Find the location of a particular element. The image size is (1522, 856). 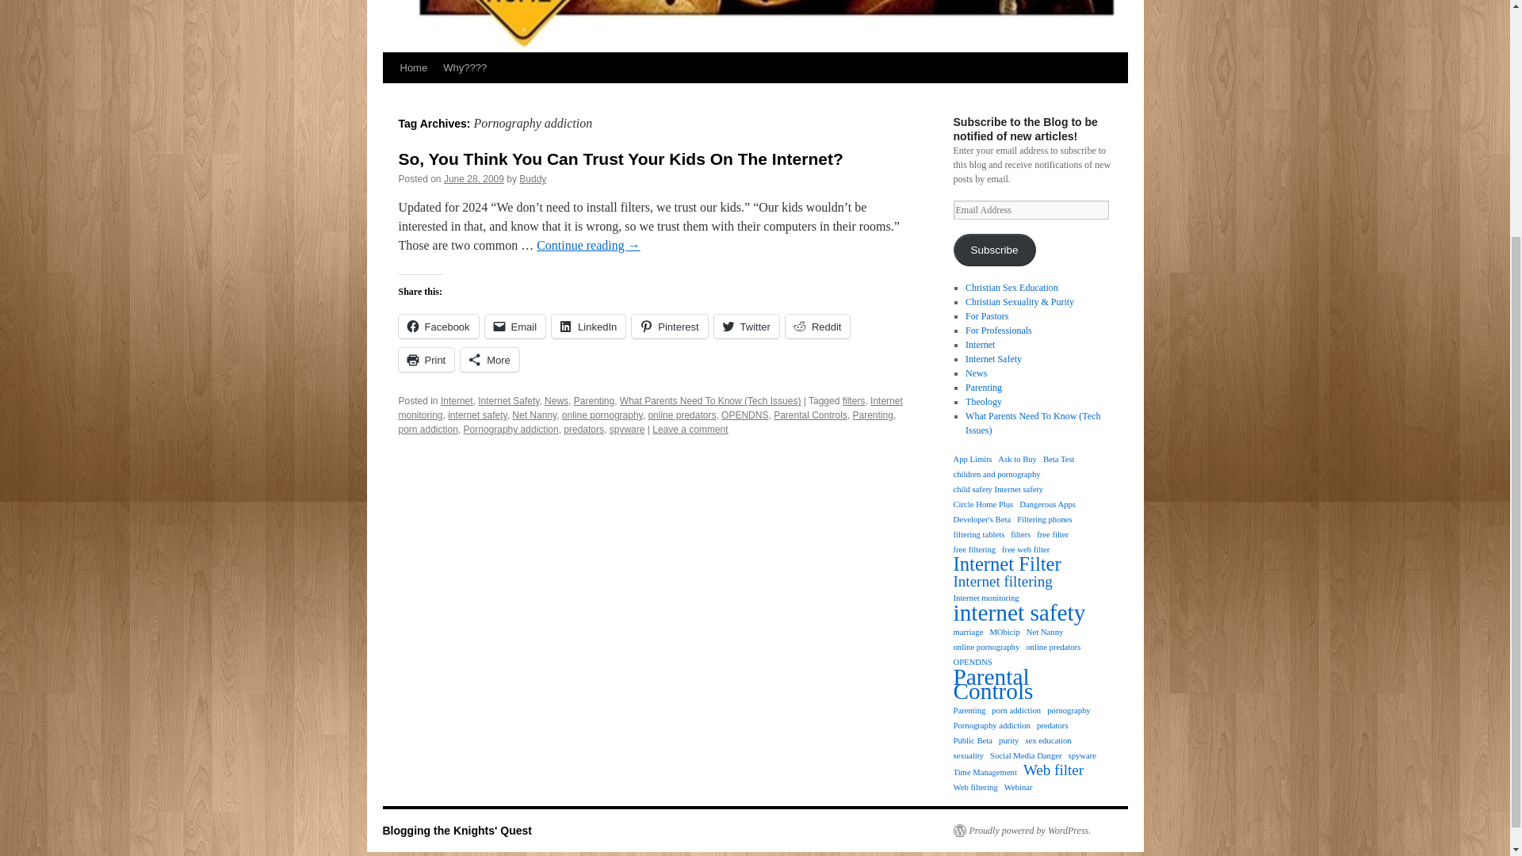

predators is located at coordinates (583, 429).